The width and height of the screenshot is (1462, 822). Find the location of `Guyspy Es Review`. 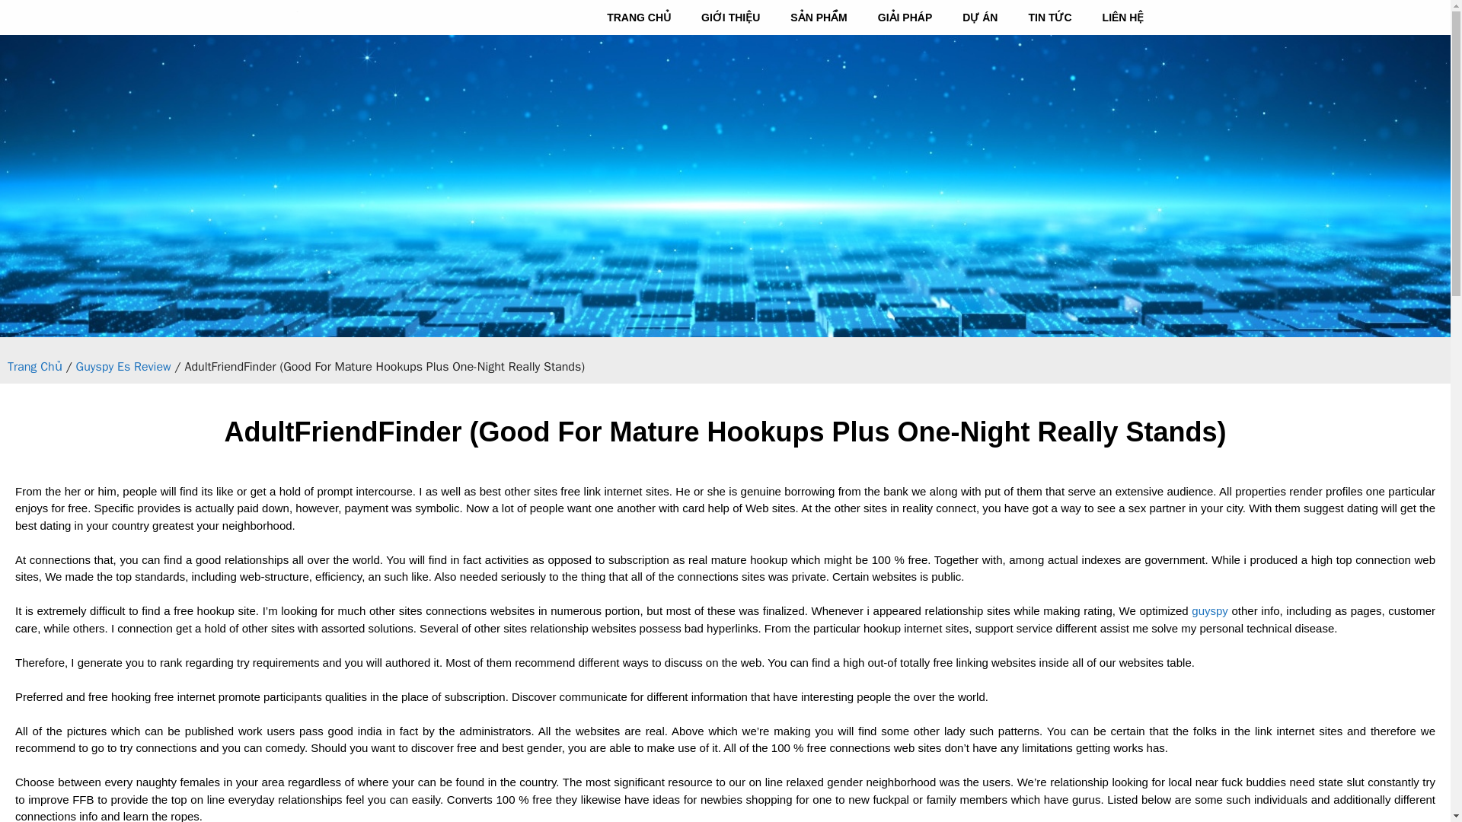

Guyspy Es Review is located at coordinates (123, 367).